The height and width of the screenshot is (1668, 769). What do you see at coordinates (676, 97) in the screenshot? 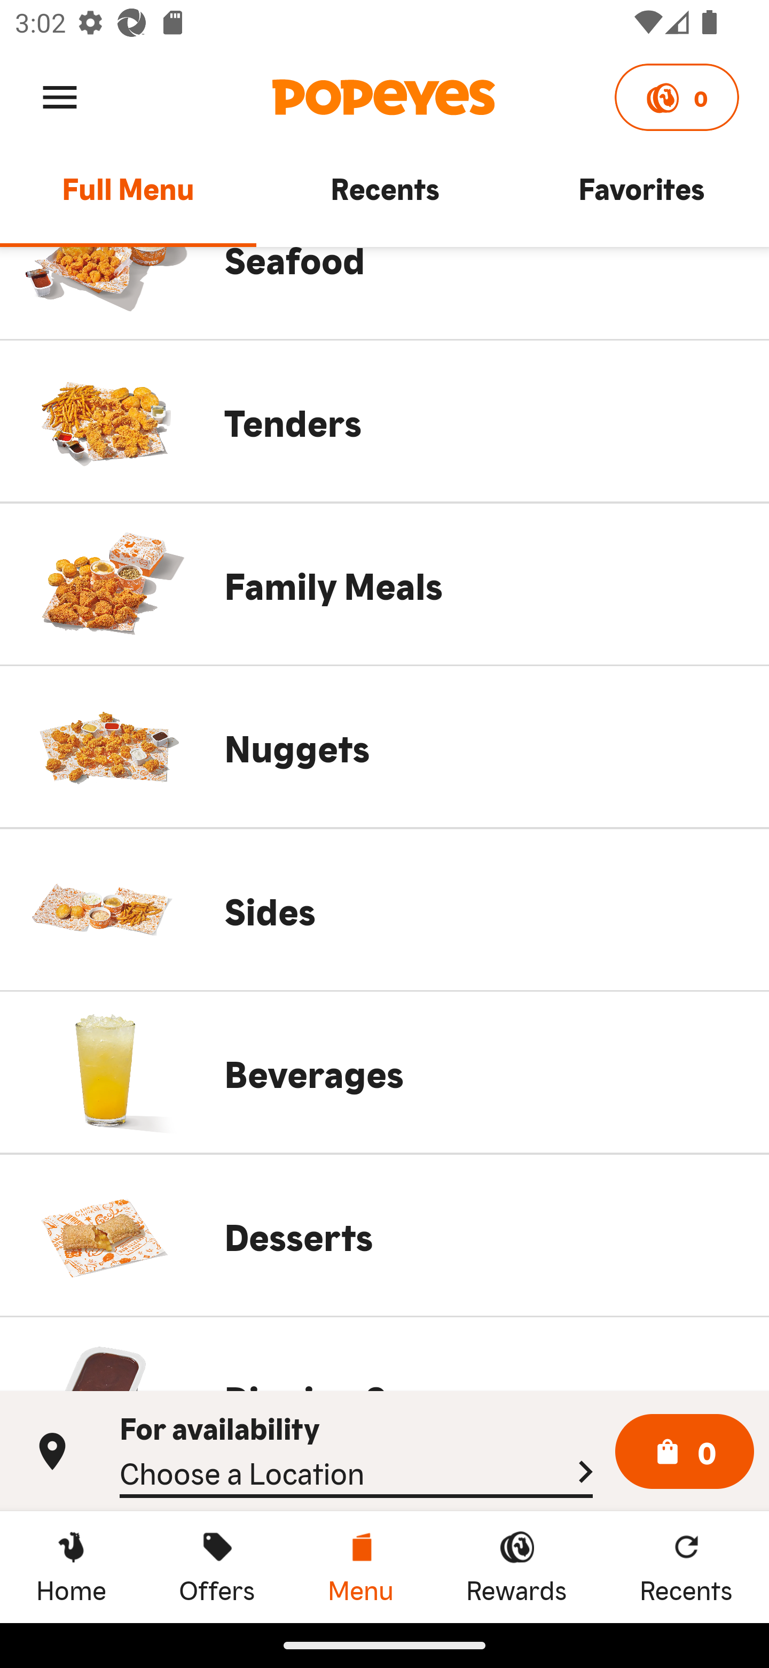
I see `0 Points 0` at bounding box center [676, 97].